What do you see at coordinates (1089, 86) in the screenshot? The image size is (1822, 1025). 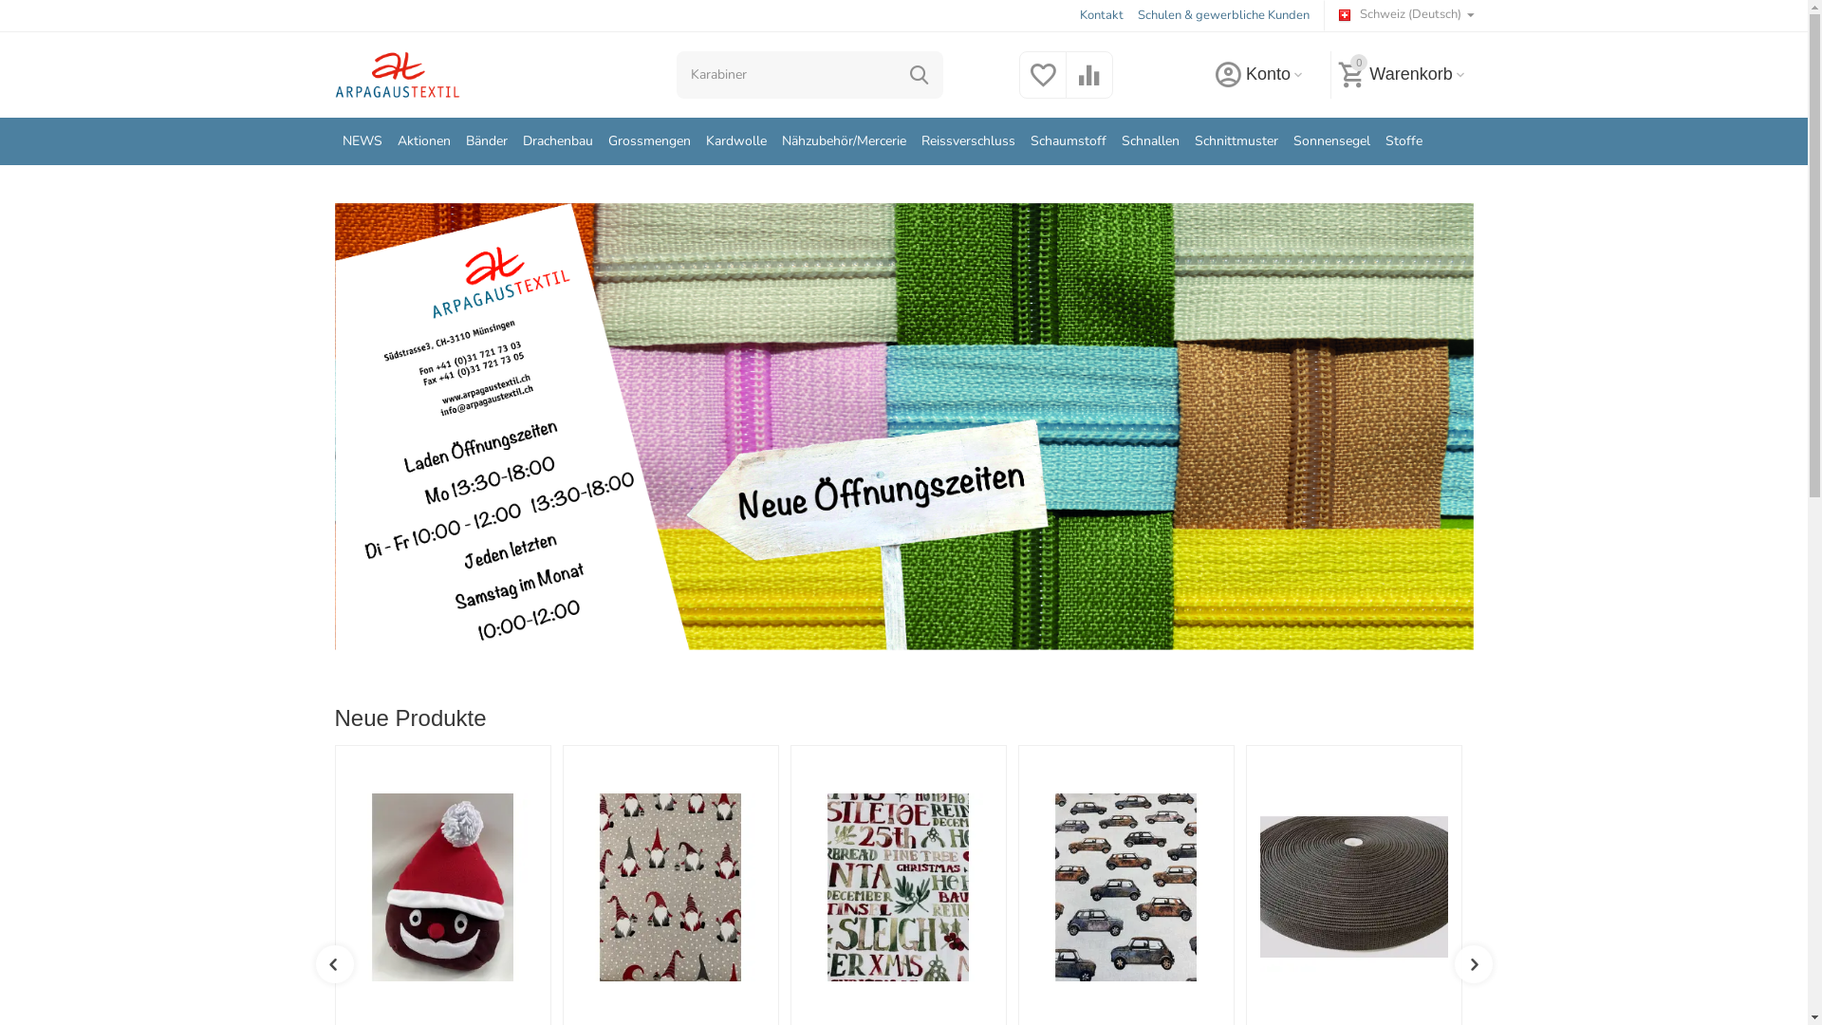 I see `Vergleichsliste anzeigen` at bounding box center [1089, 86].